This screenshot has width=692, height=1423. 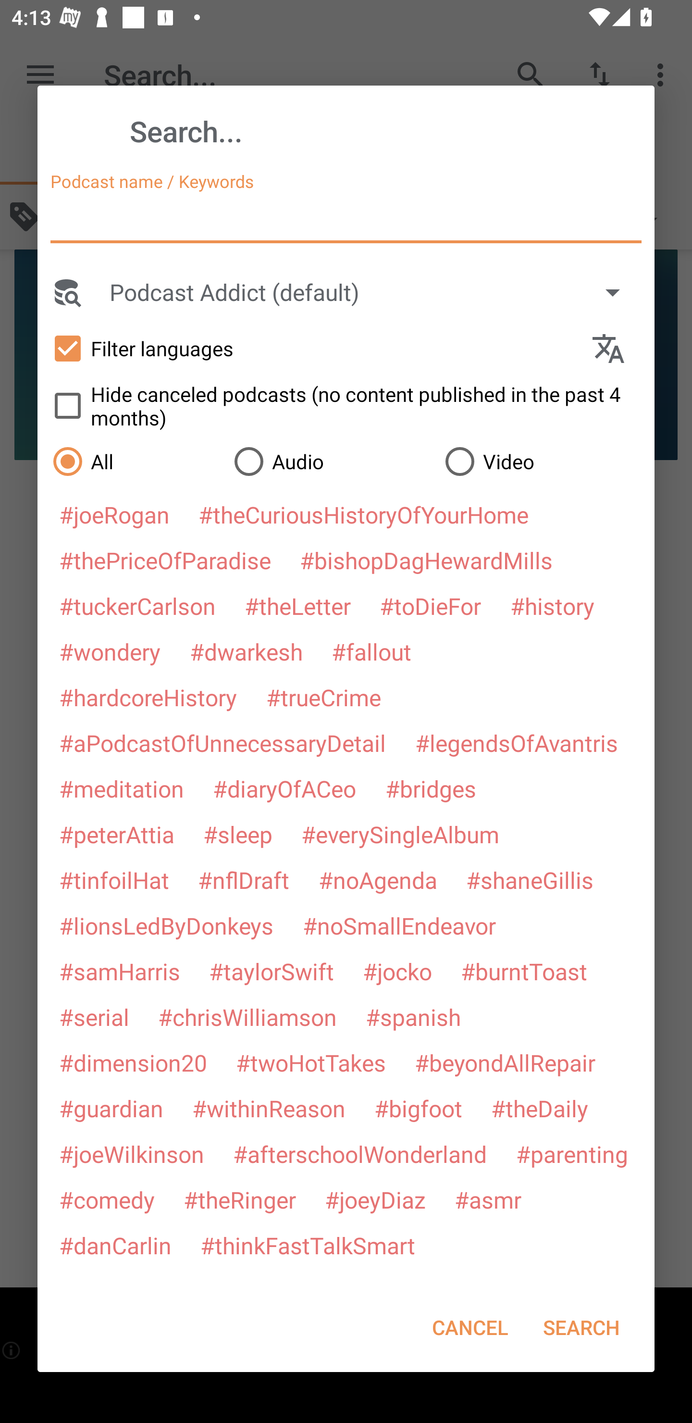 I want to click on #chrisWilliamson, so click(x=247, y=1017).